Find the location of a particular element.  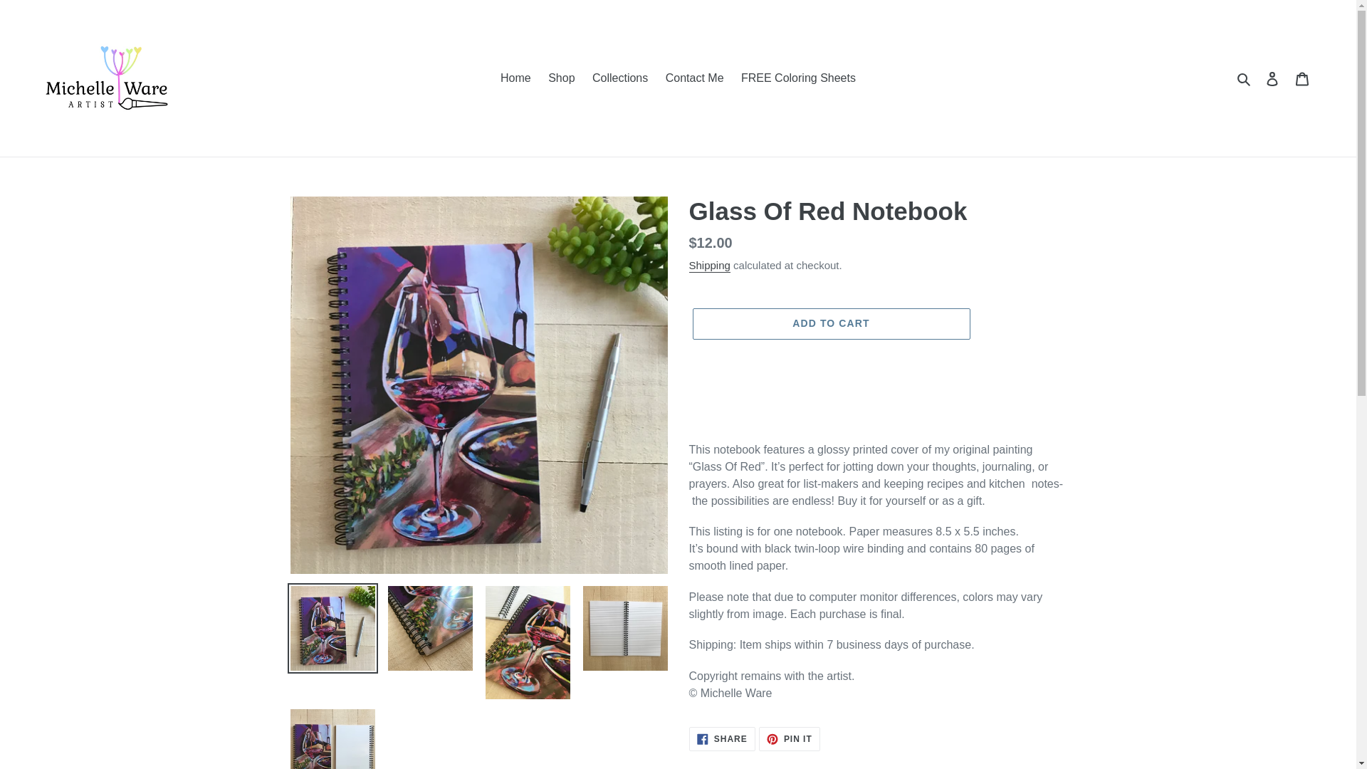

Log in is located at coordinates (722, 739).